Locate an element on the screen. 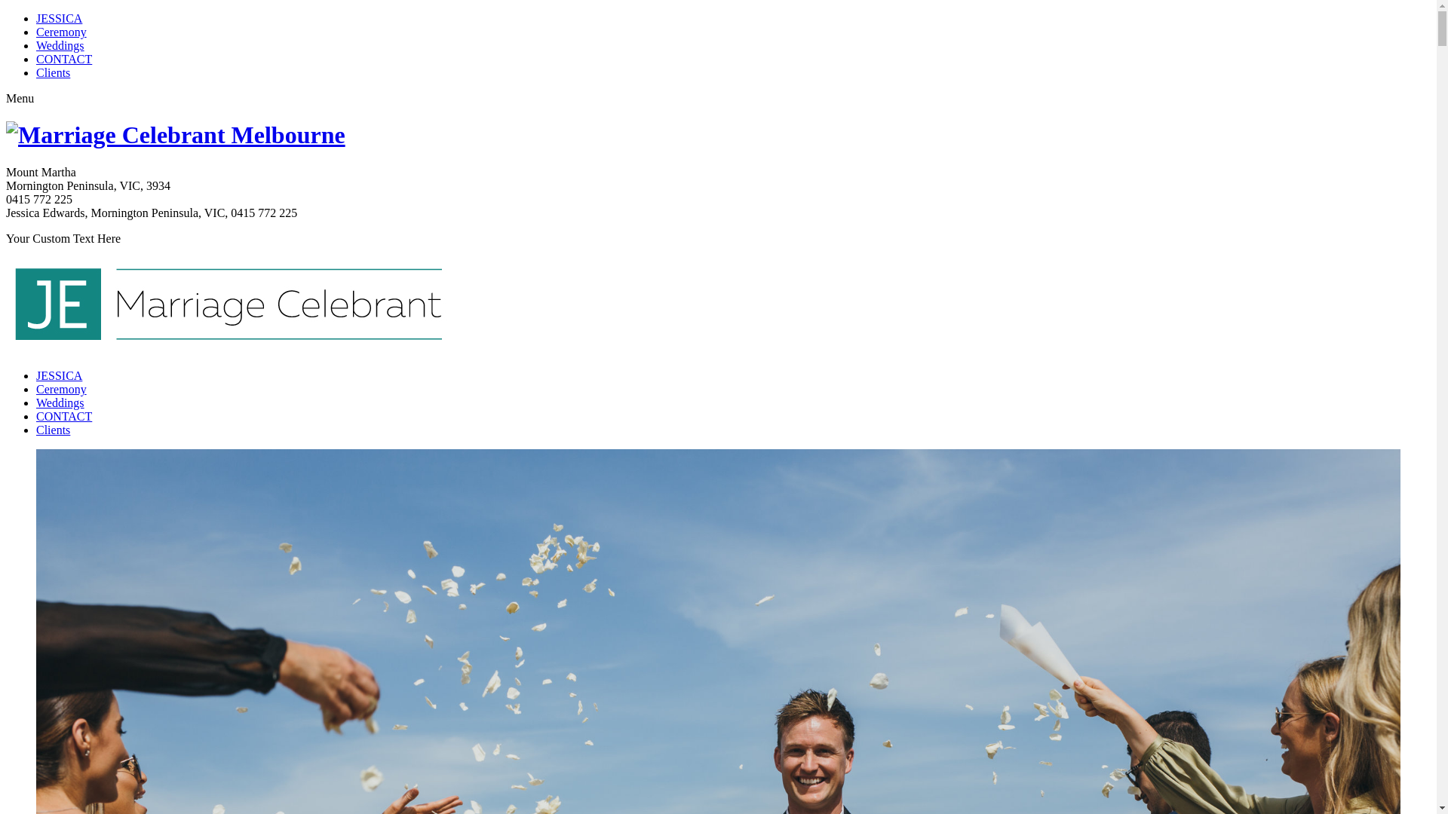 The width and height of the screenshot is (1448, 814). Ceremony is located at coordinates (62, 32).